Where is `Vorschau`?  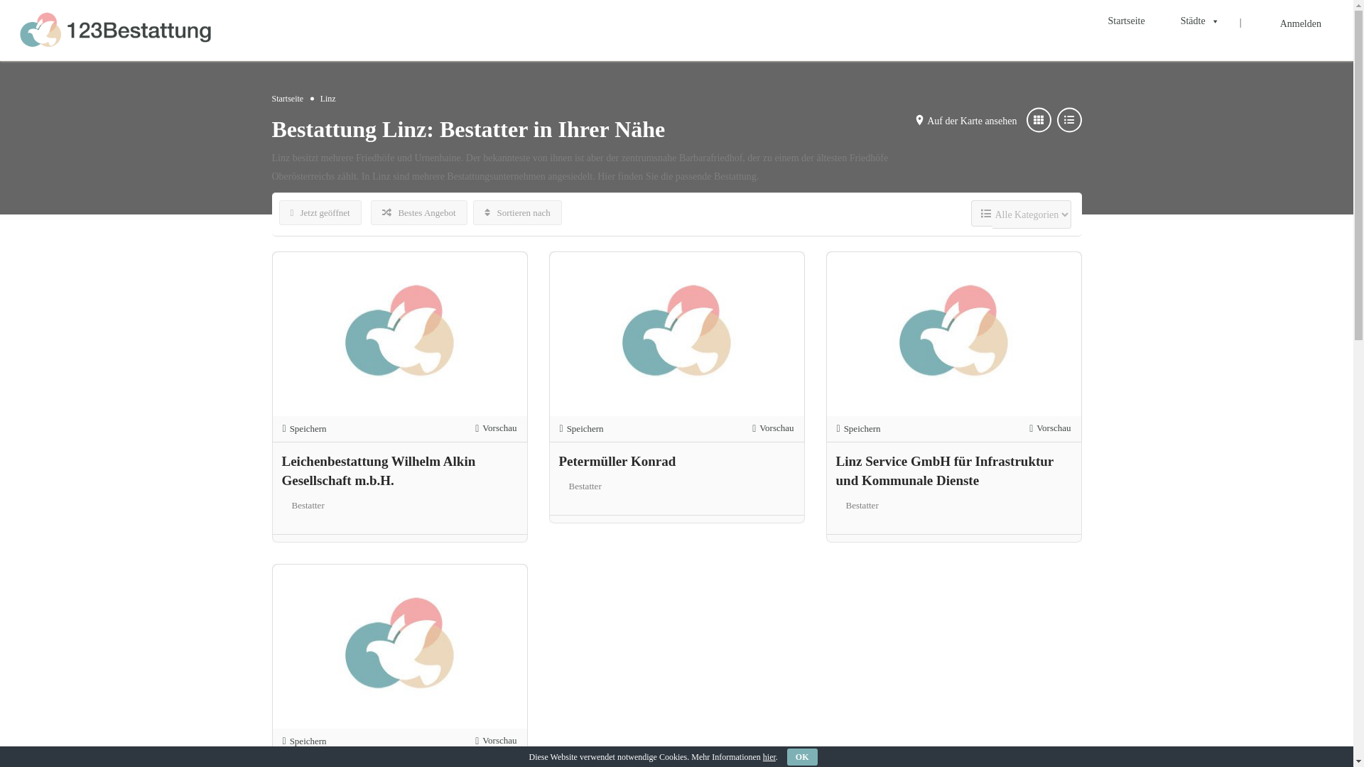
Vorschau is located at coordinates (496, 429).